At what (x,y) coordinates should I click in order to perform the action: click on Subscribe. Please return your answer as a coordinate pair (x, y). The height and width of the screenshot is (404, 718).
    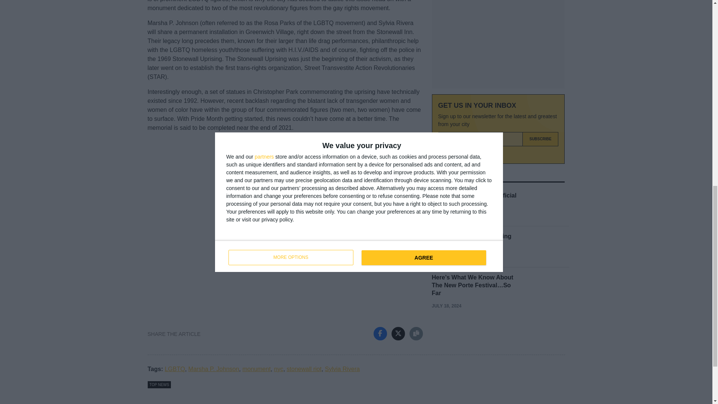
    Looking at the image, I should click on (540, 139).